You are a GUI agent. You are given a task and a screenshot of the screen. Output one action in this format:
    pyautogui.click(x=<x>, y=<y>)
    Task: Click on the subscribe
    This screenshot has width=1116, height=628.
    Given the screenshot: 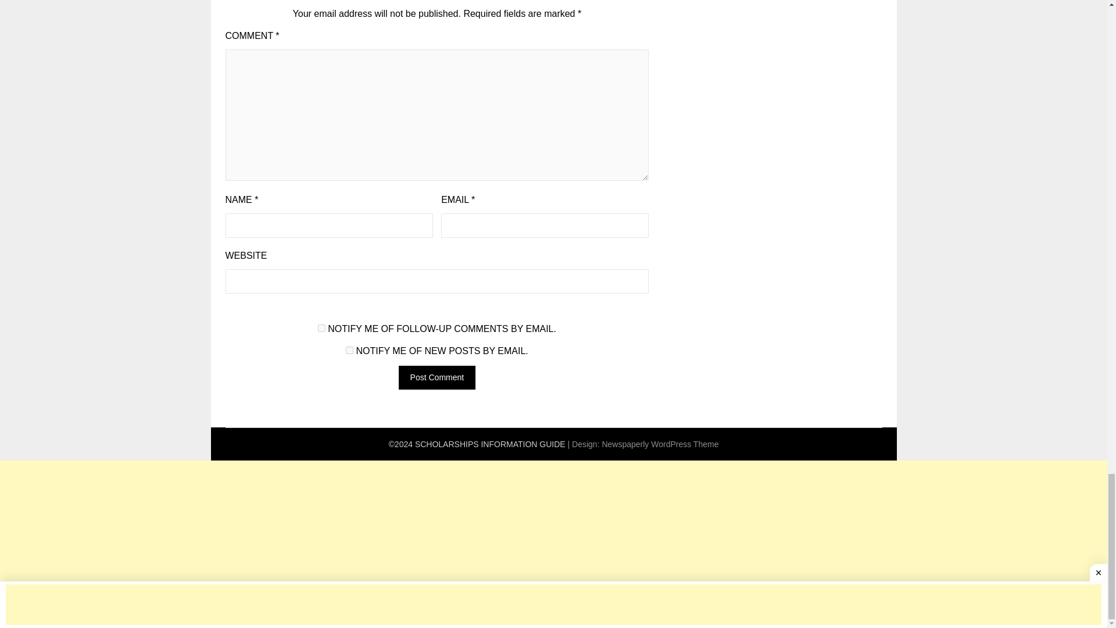 What is the action you would take?
    pyautogui.click(x=322, y=328)
    